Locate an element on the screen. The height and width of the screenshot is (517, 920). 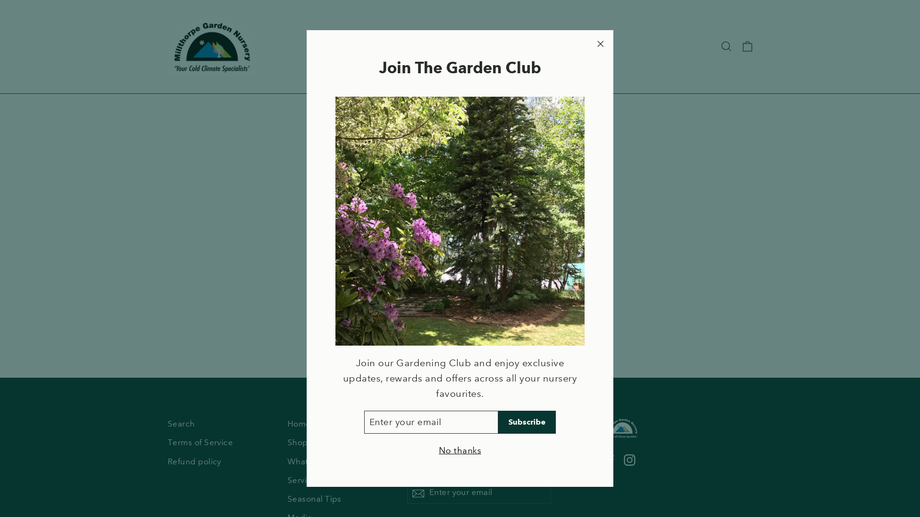
Subscribe is located at coordinates (418, 493).